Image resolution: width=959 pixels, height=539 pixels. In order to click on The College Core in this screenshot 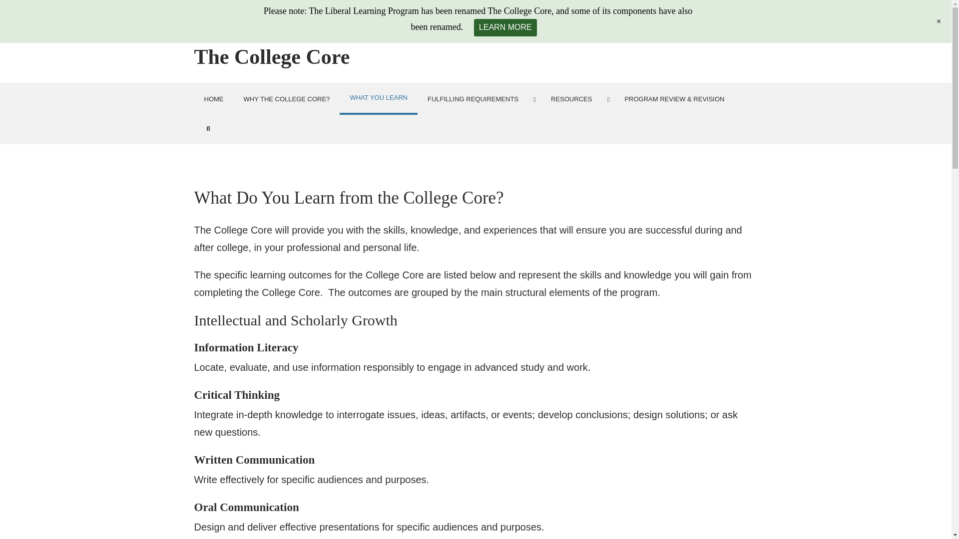, I will do `click(272, 57)`.